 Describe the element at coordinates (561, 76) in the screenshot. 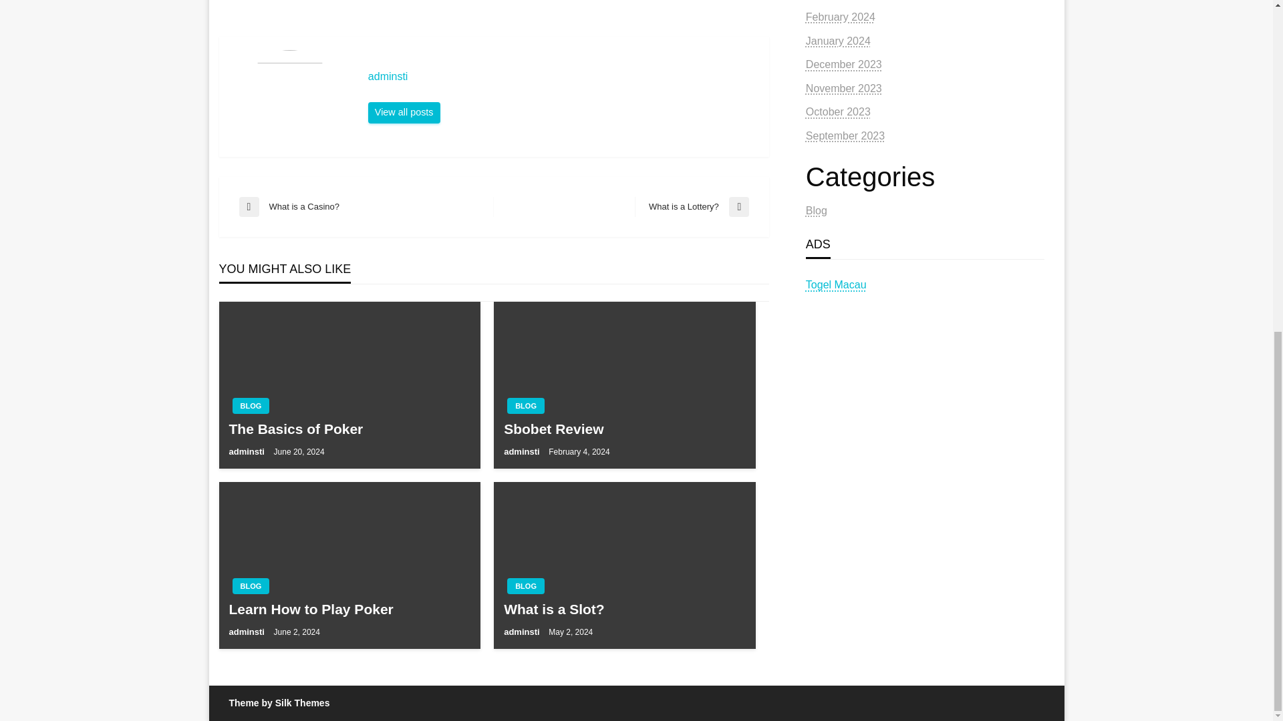

I see `adminsti` at that location.